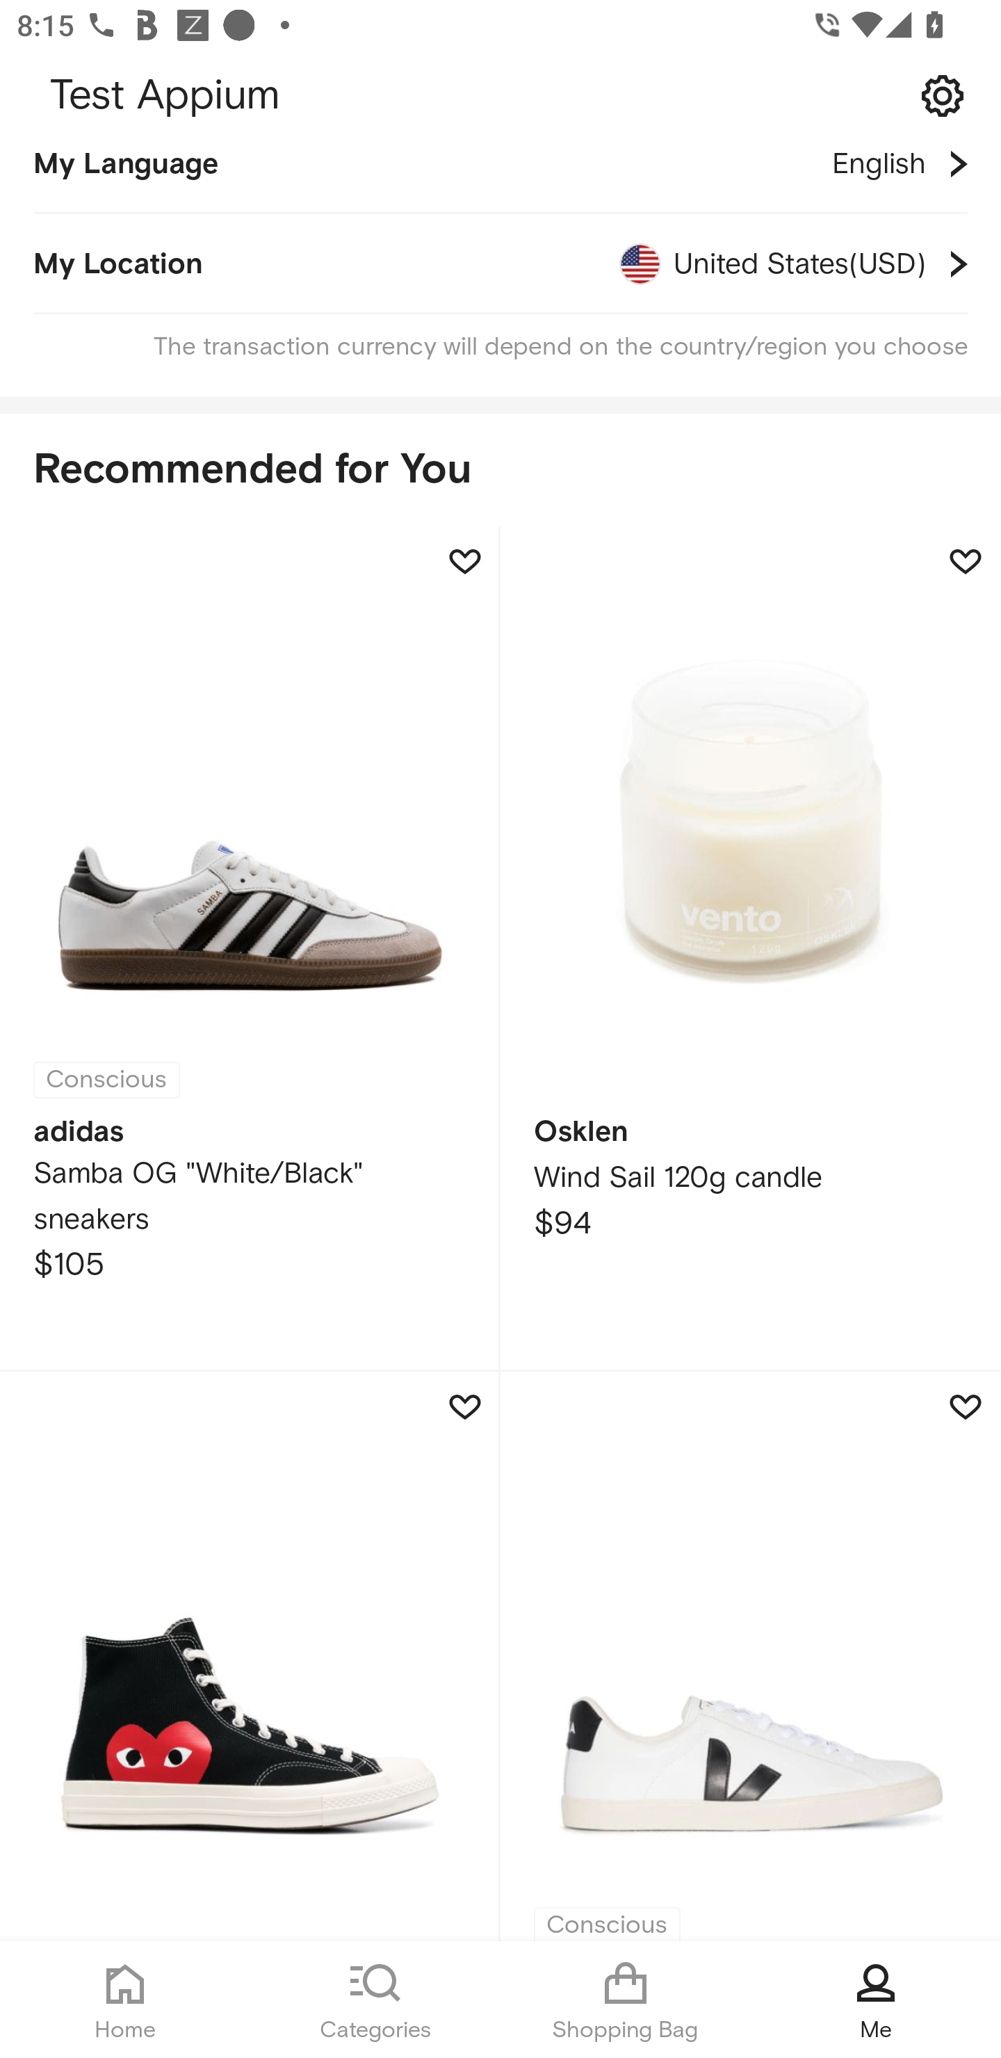  What do you see at coordinates (751, 950) in the screenshot?
I see `Osklen Wind Sail 120g candle $94` at bounding box center [751, 950].